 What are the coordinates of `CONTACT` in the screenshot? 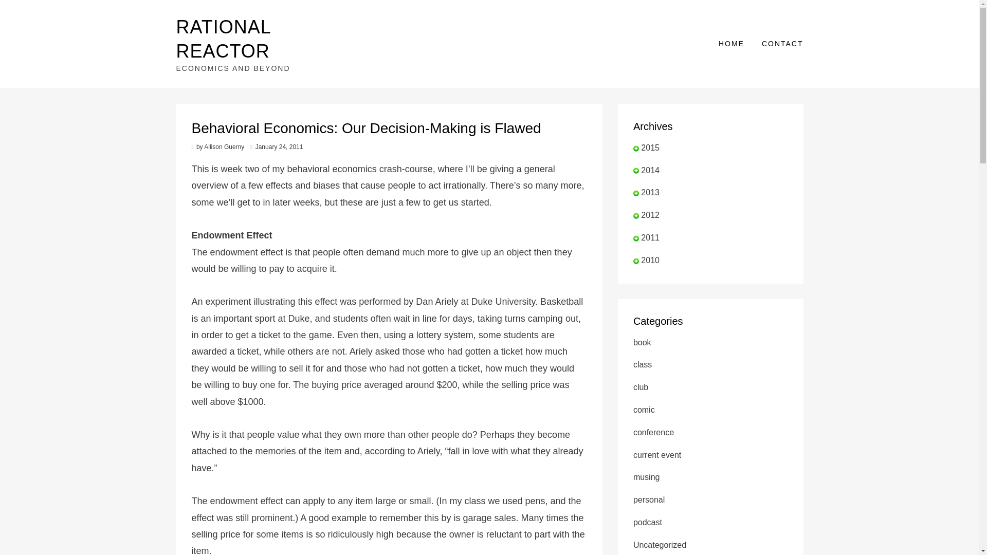 It's located at (778, 44).